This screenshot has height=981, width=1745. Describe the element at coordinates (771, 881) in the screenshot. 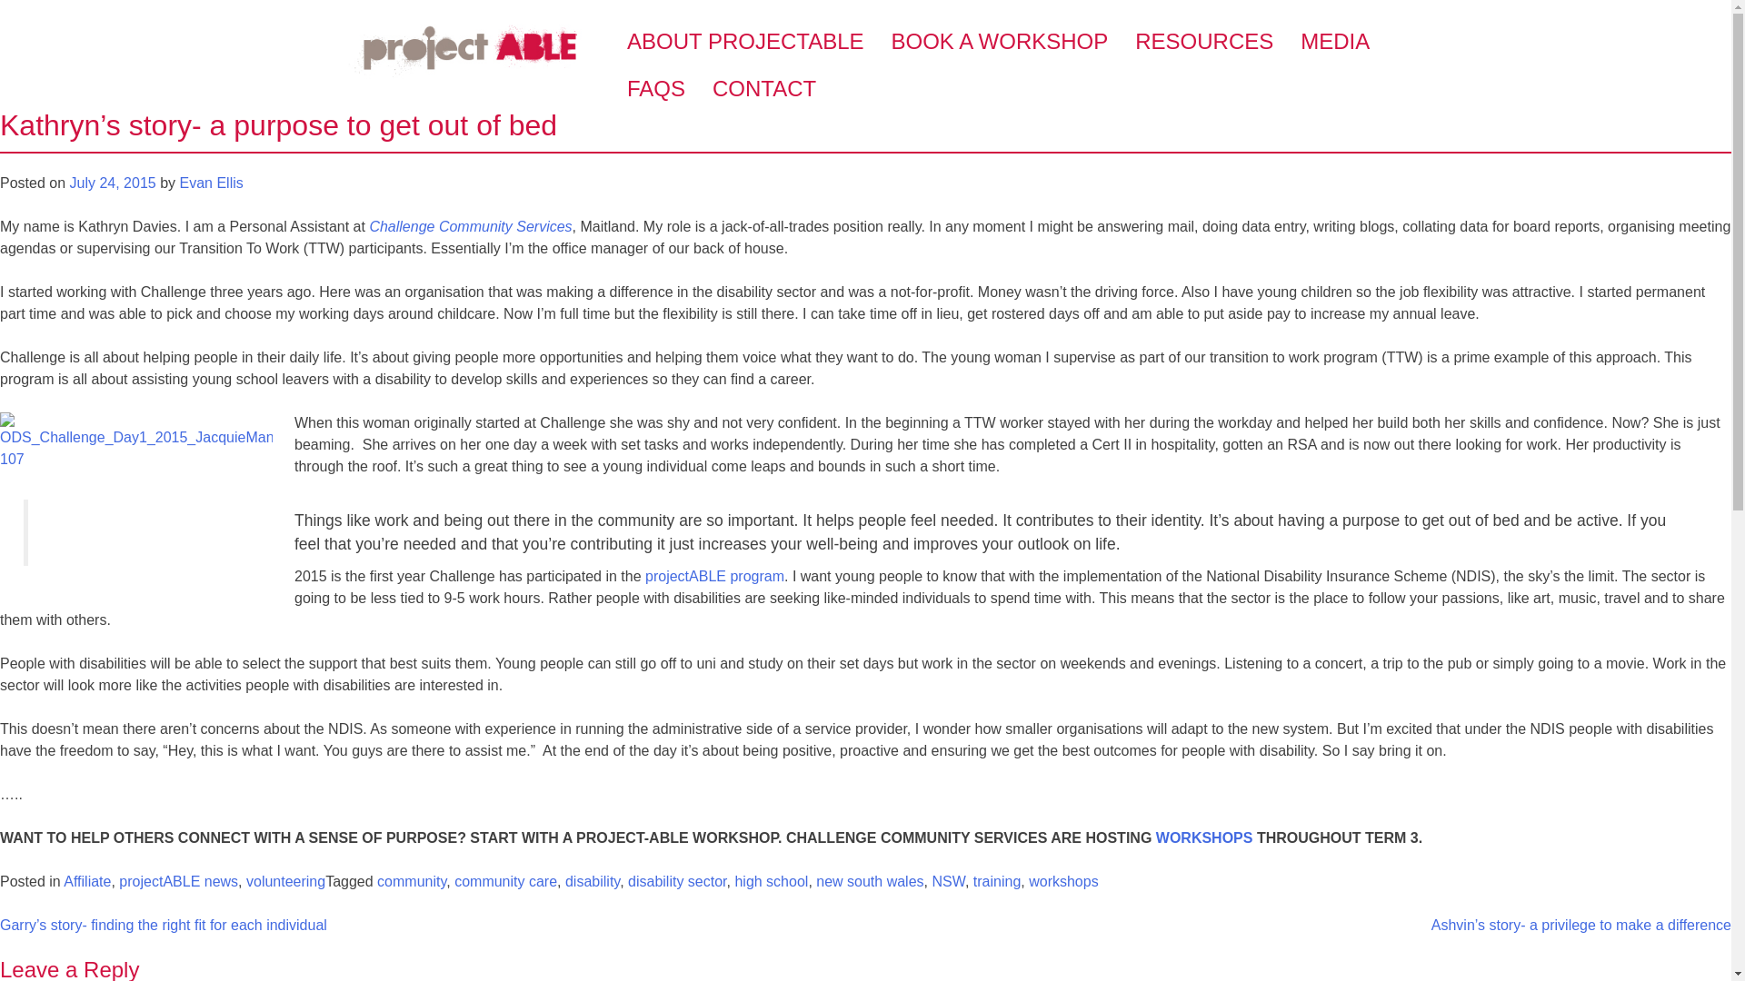

I see `high school` at that location.